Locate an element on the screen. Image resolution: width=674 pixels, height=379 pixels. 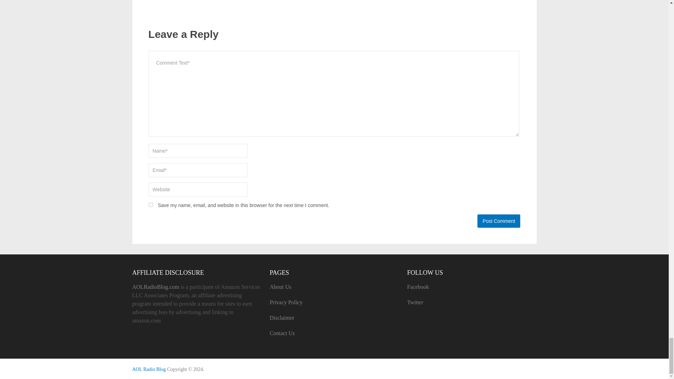
AOL Radio Blog is located at coordinates (149, 369).